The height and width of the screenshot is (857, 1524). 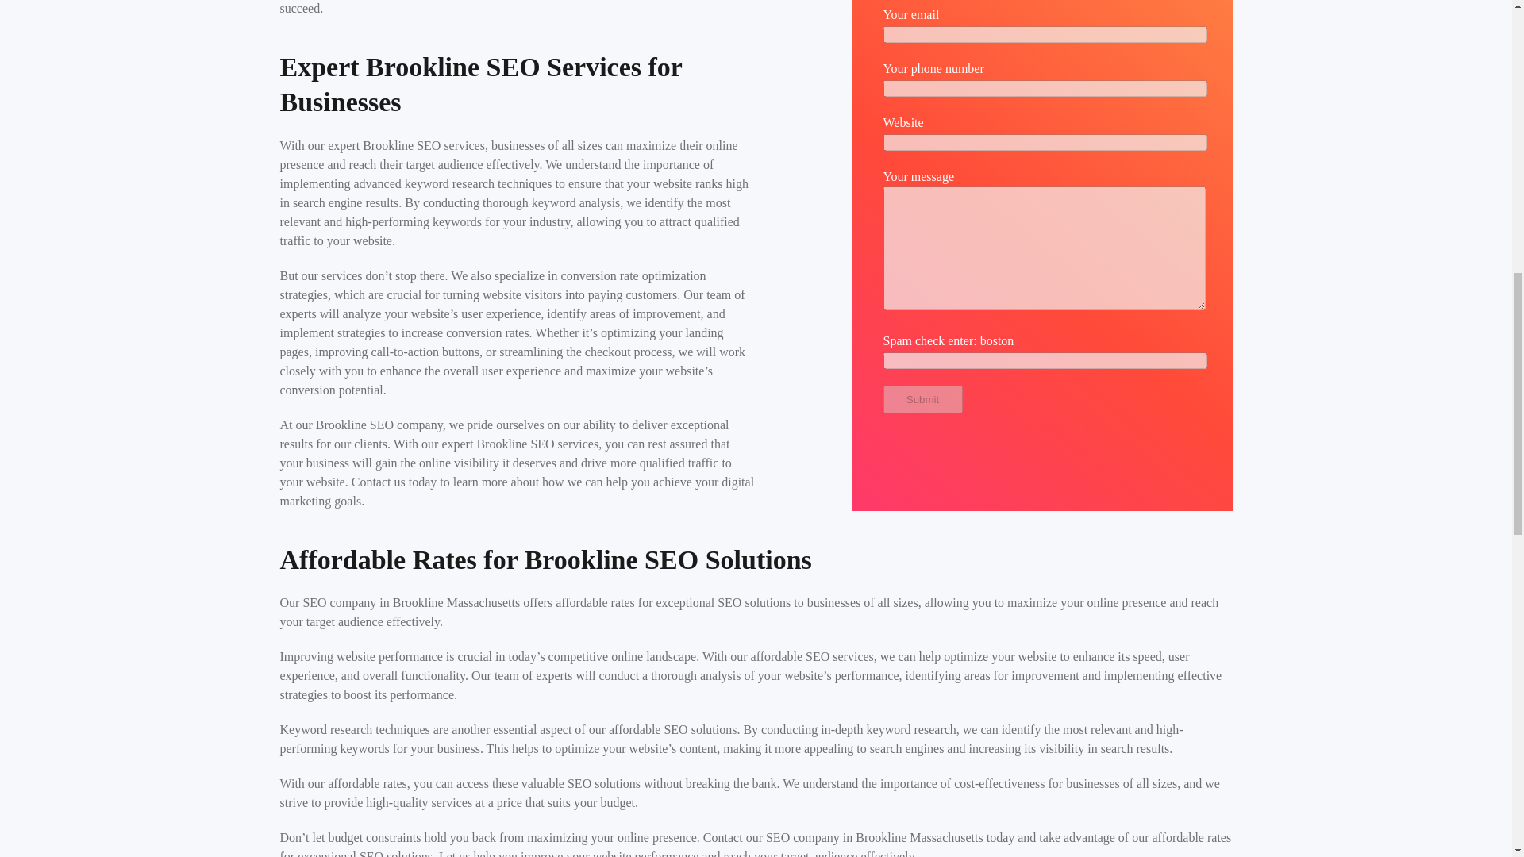 What do you see at coordinates (922, 399) in the screenshot?
I see `Submit` at bounding box center [922, 399].